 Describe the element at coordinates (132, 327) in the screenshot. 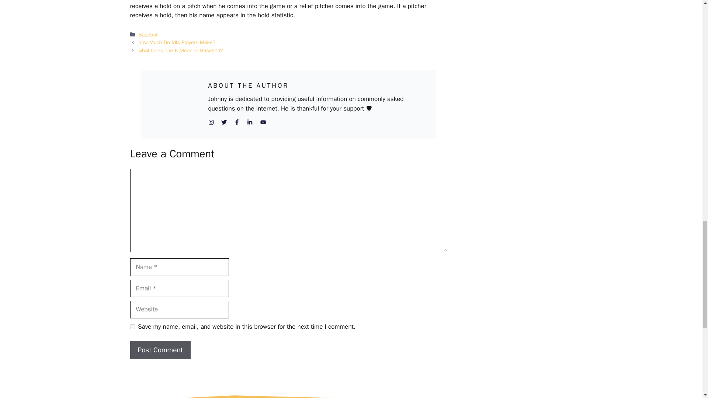

I see `yes` at that location.